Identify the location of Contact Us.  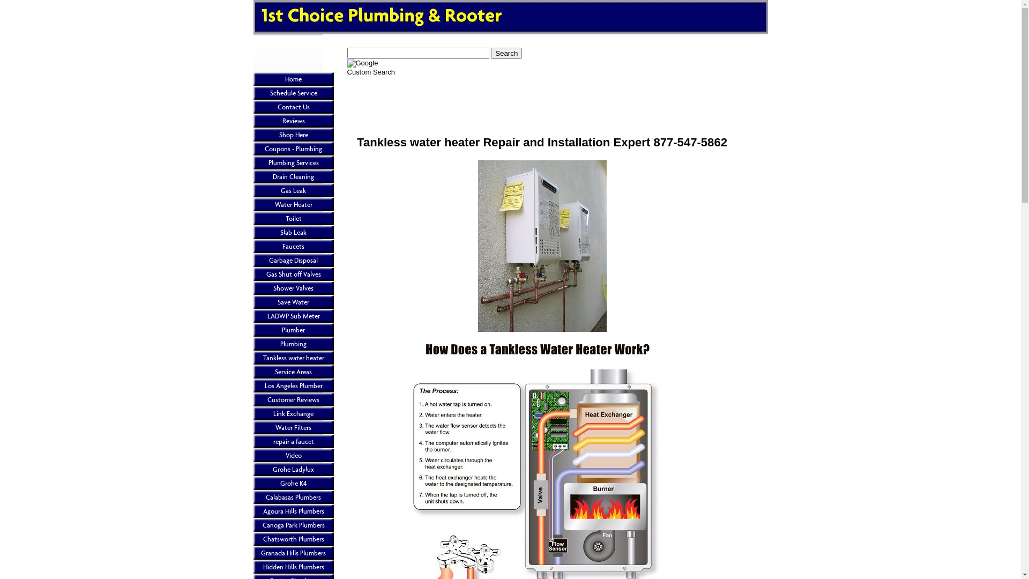
(293, 107).